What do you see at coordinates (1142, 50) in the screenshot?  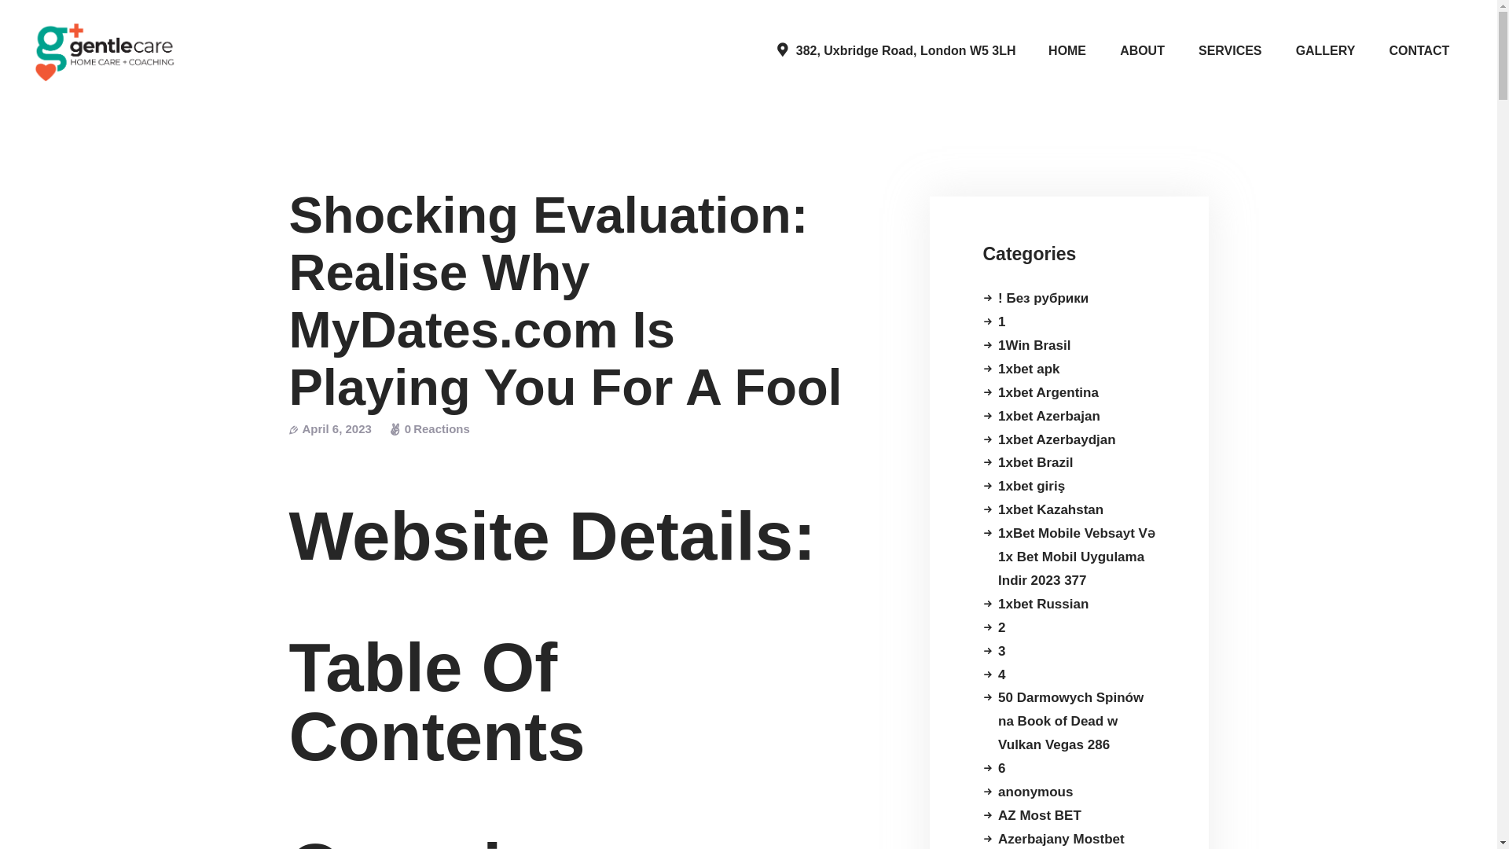 I see `ABOUT` at bounding box center [1142, 50].